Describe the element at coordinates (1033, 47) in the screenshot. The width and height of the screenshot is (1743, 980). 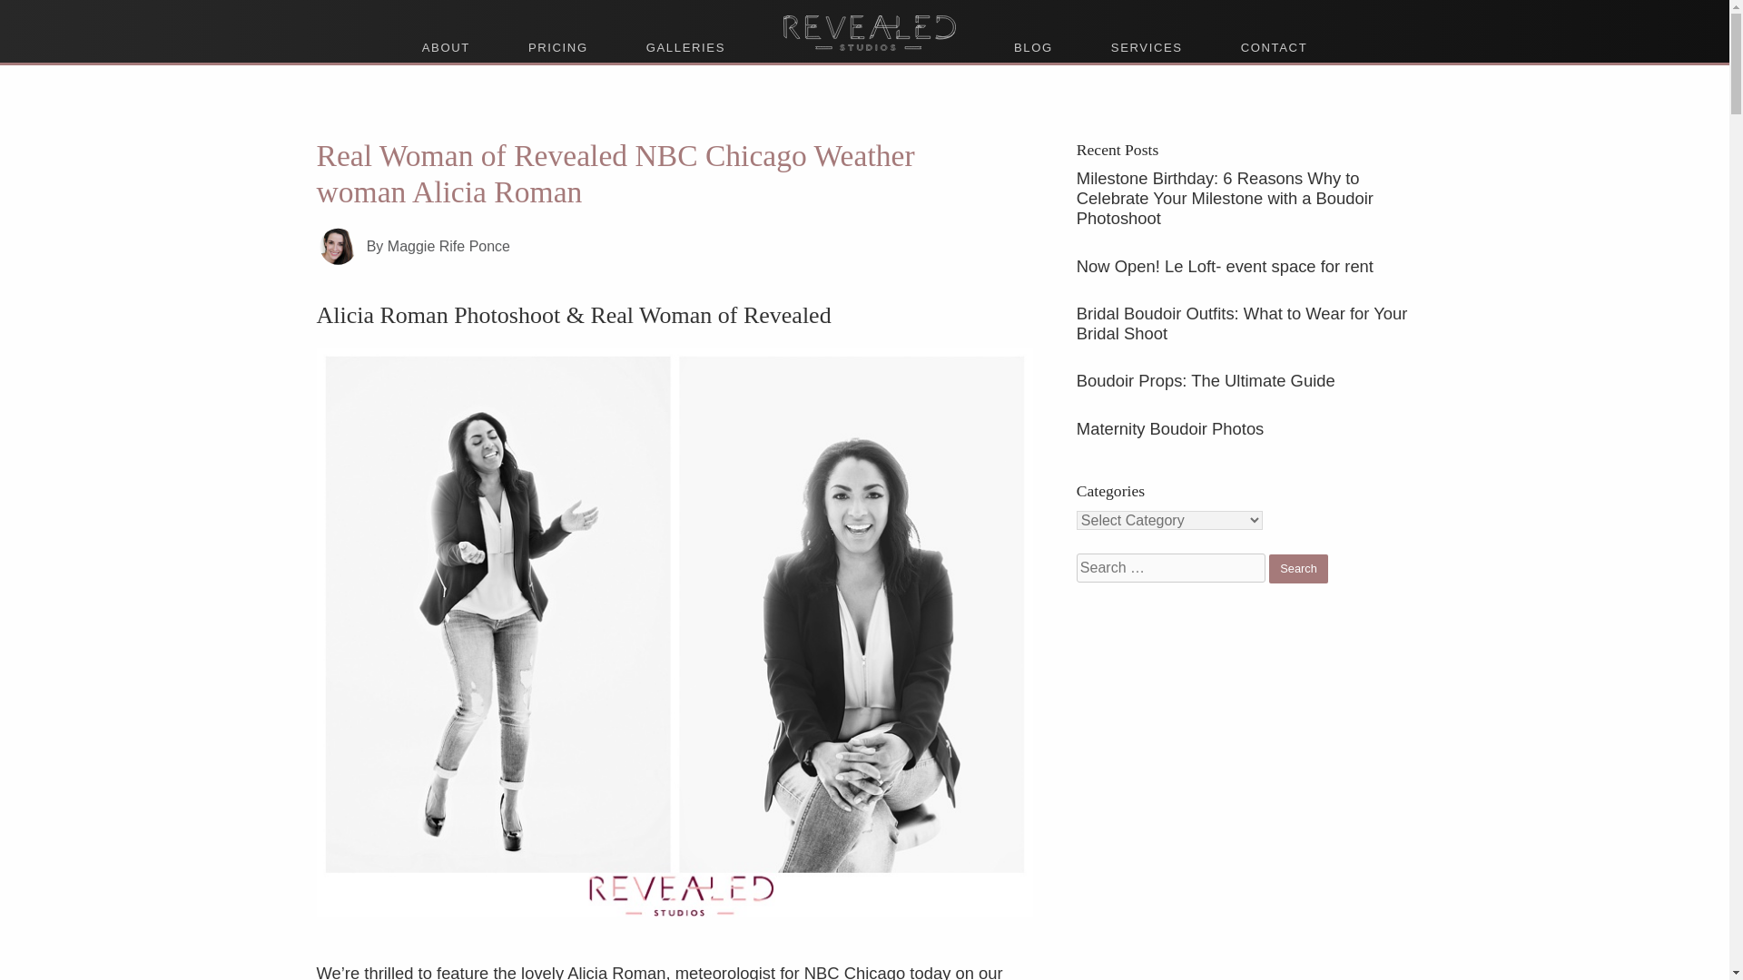
I see `BLOG` at that location.